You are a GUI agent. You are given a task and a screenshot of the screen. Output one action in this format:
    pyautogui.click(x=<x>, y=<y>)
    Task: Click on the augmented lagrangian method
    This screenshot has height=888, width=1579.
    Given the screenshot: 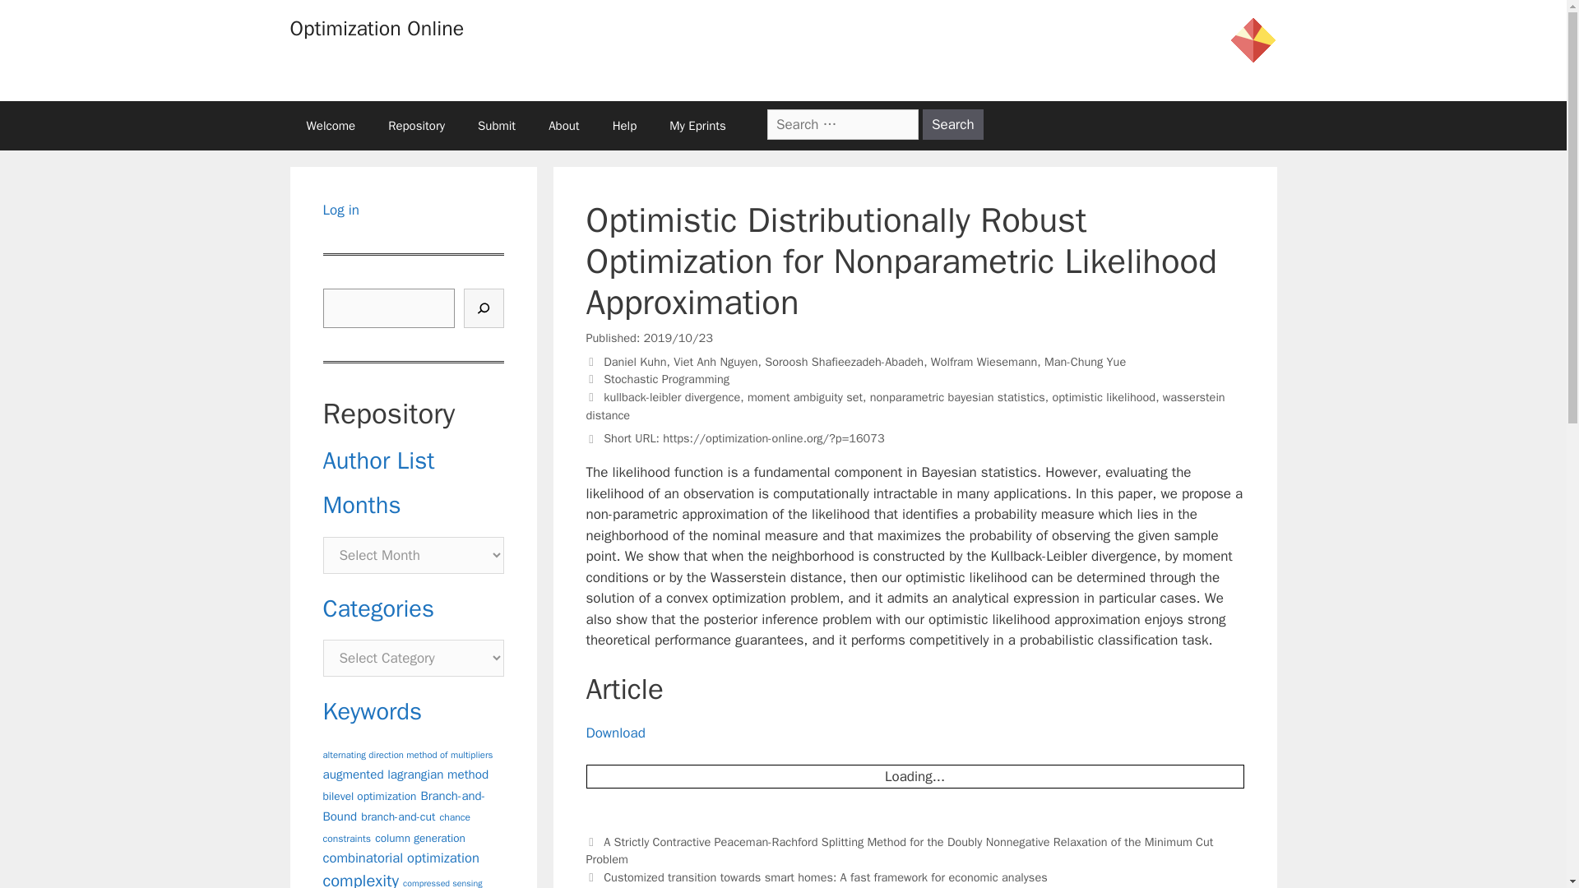 What is the action you would take?
    pyautogui.click(x=405, y=775)
    